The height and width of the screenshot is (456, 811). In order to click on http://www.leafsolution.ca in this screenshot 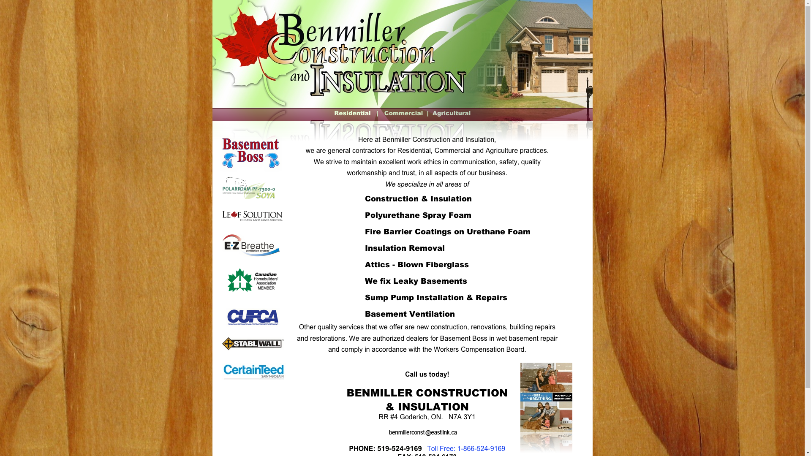, I will do `click(253, 220)`.